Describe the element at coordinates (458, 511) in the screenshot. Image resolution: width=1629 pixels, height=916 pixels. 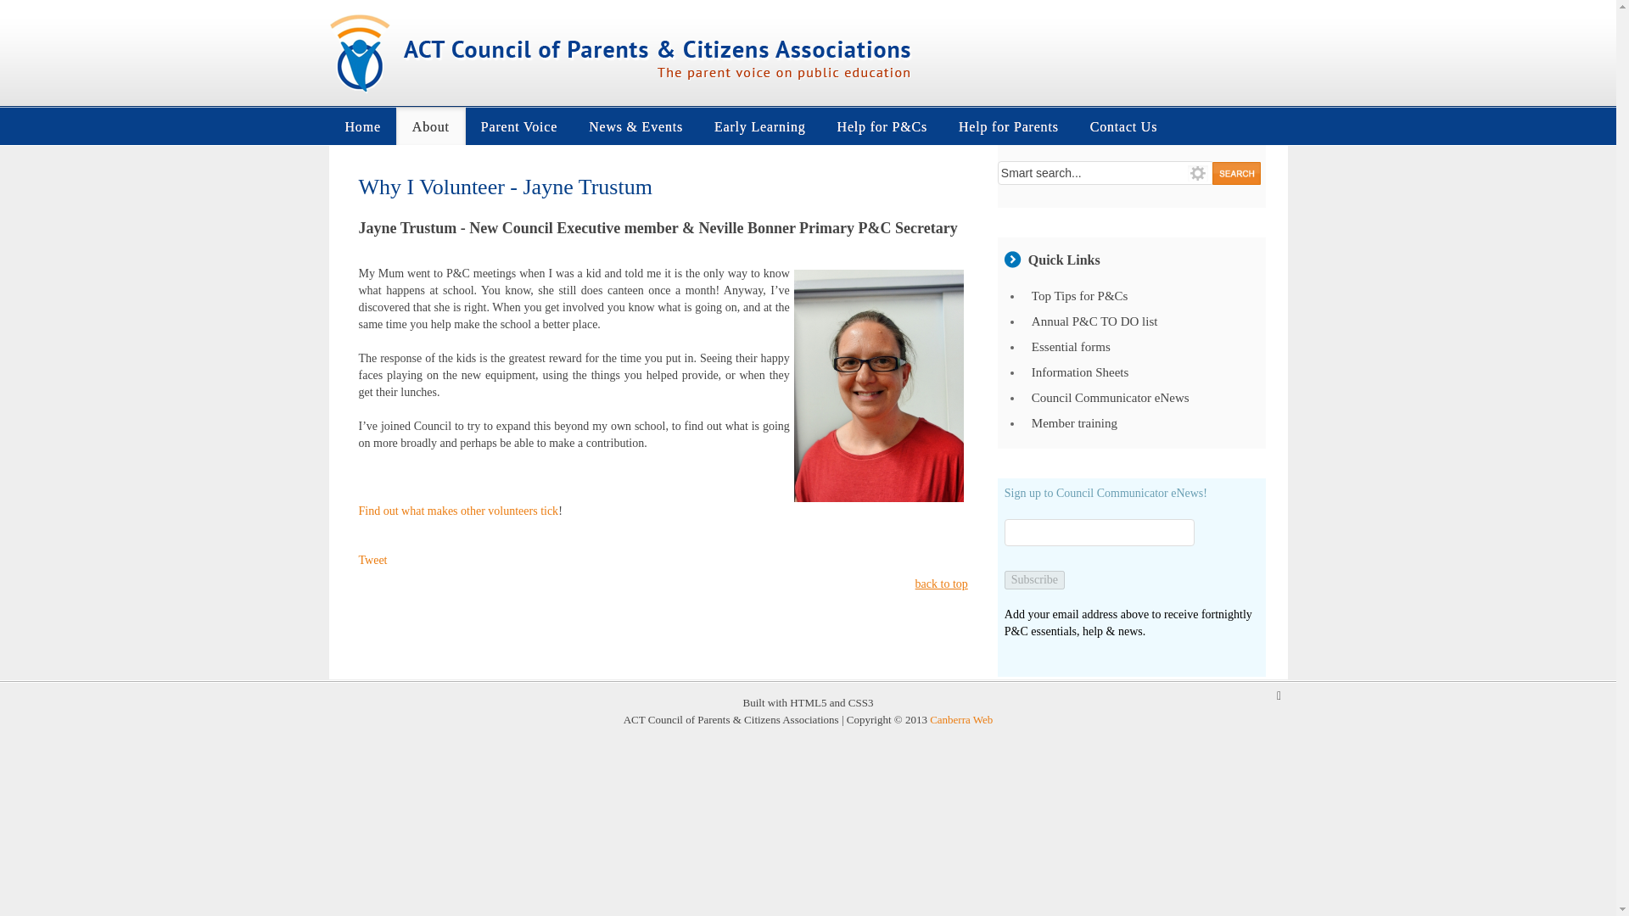
I see `Find out what makes other volunteers tick` at that location.